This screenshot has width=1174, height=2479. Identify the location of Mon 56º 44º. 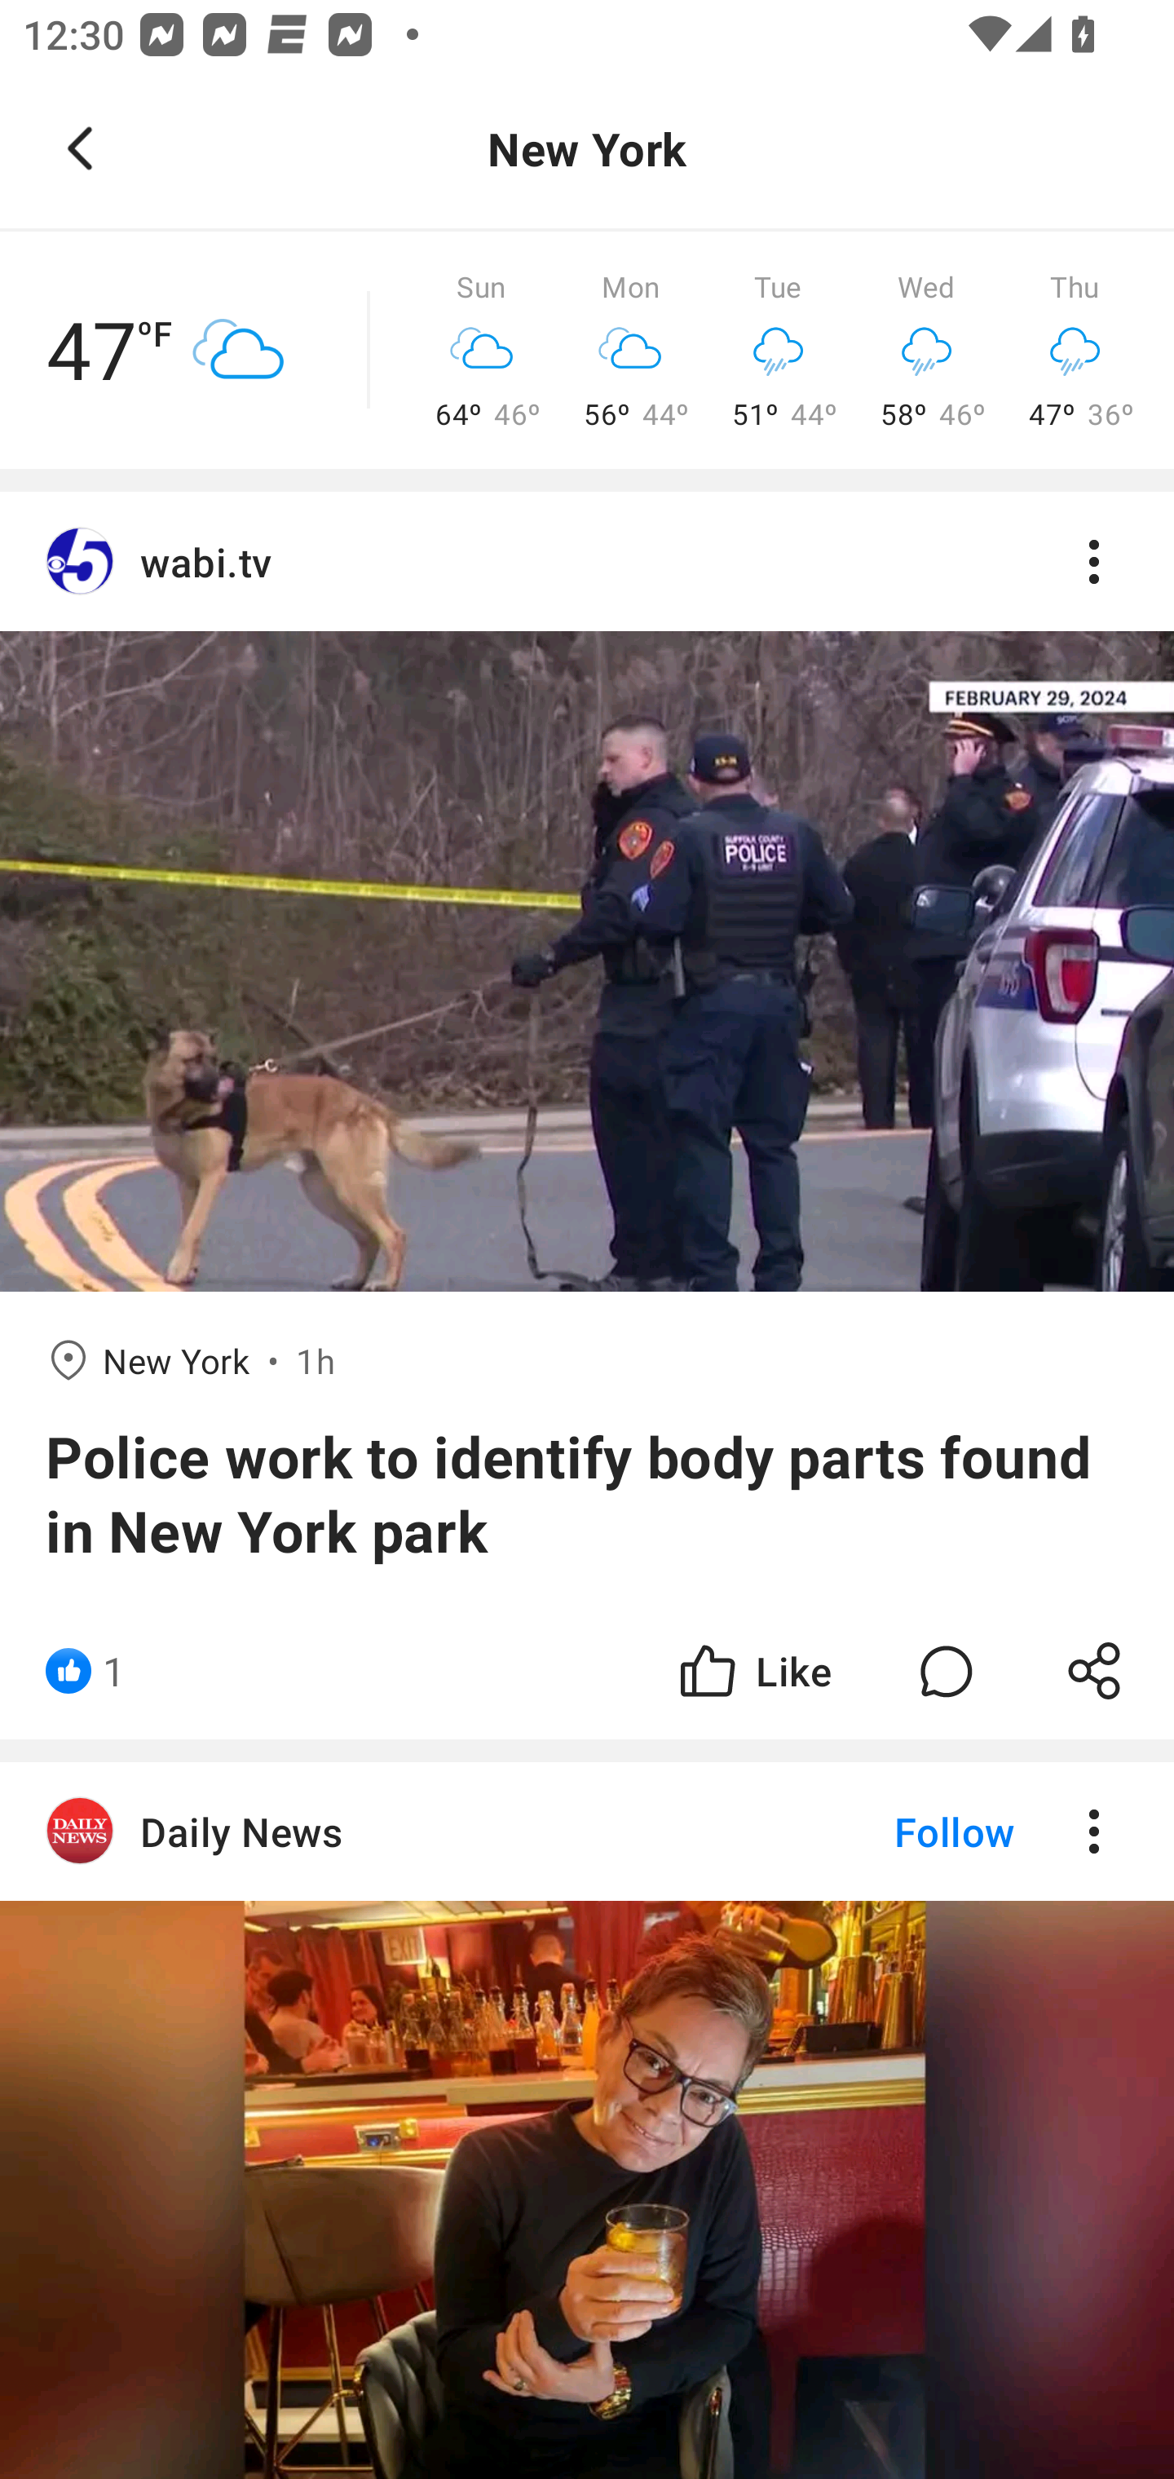
(630, 351).